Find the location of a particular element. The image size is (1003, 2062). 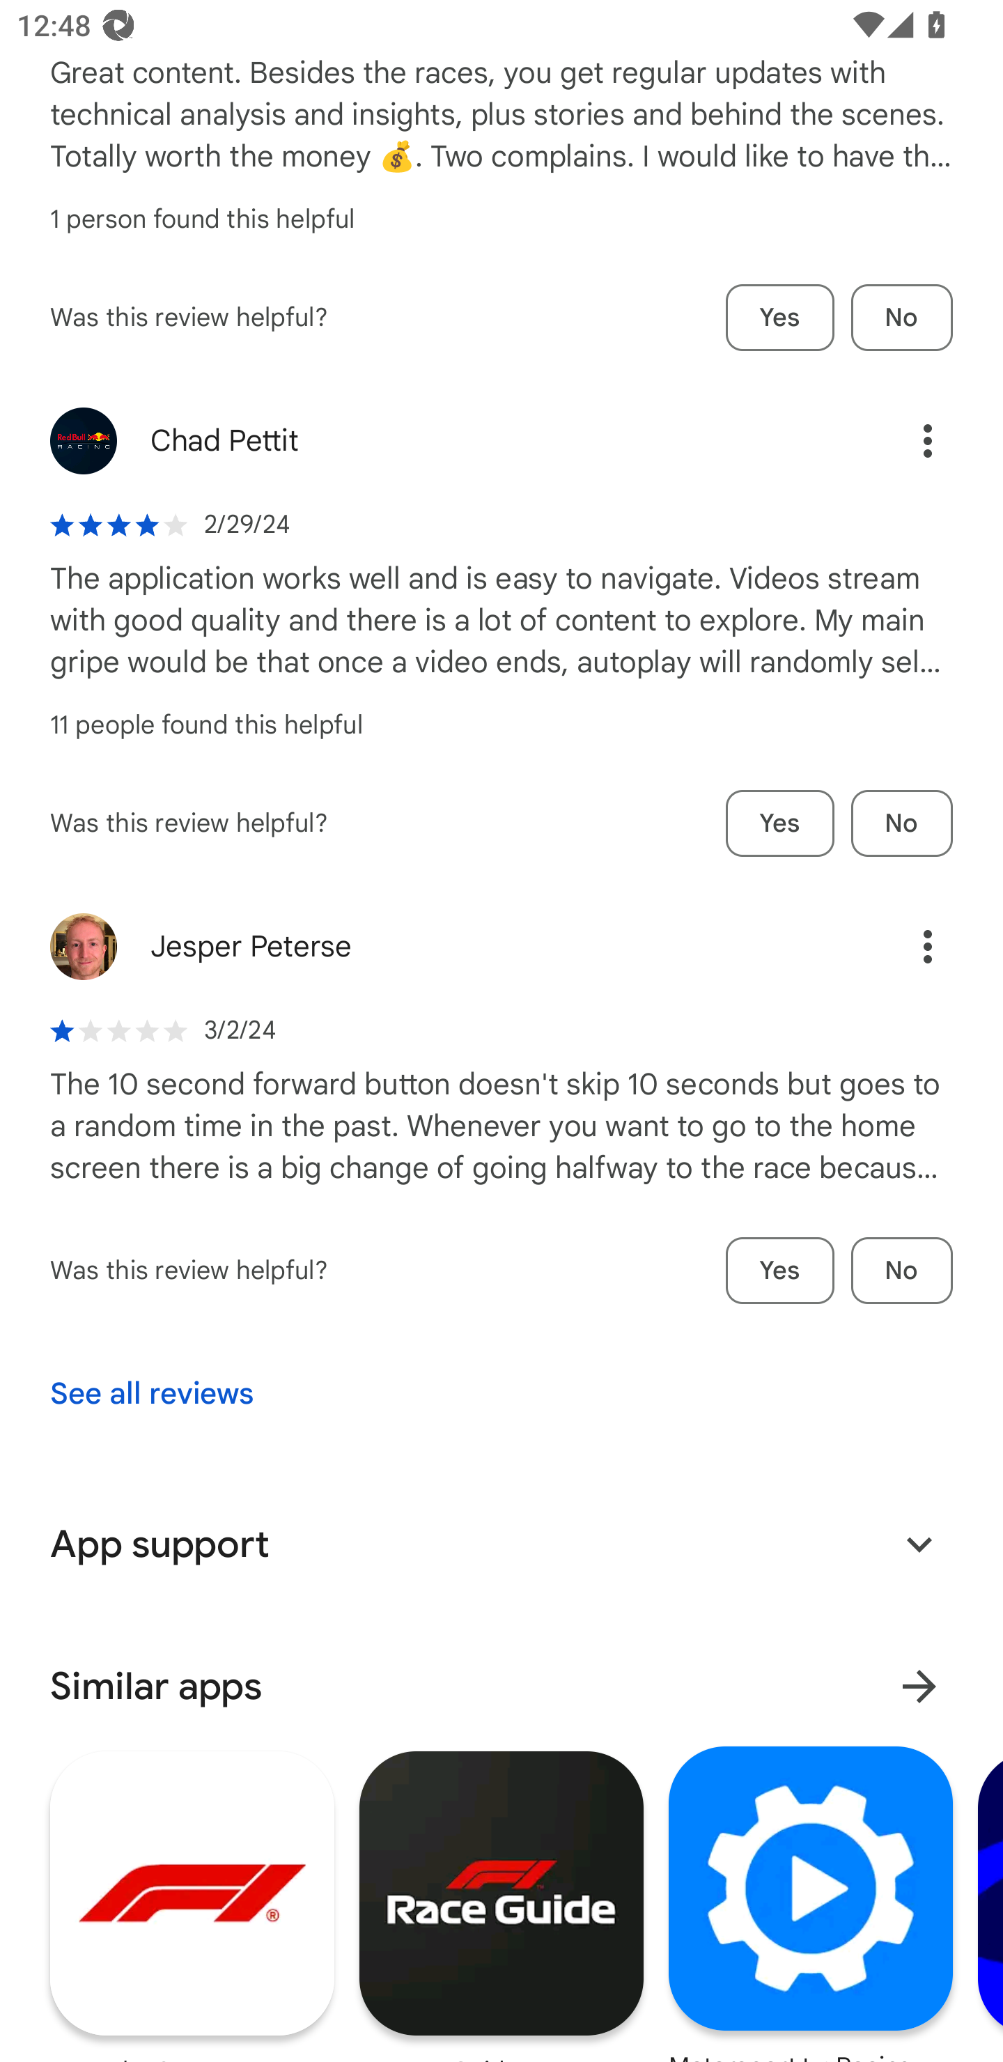

More results for Similar apps is located at coordinates (919, 1687).